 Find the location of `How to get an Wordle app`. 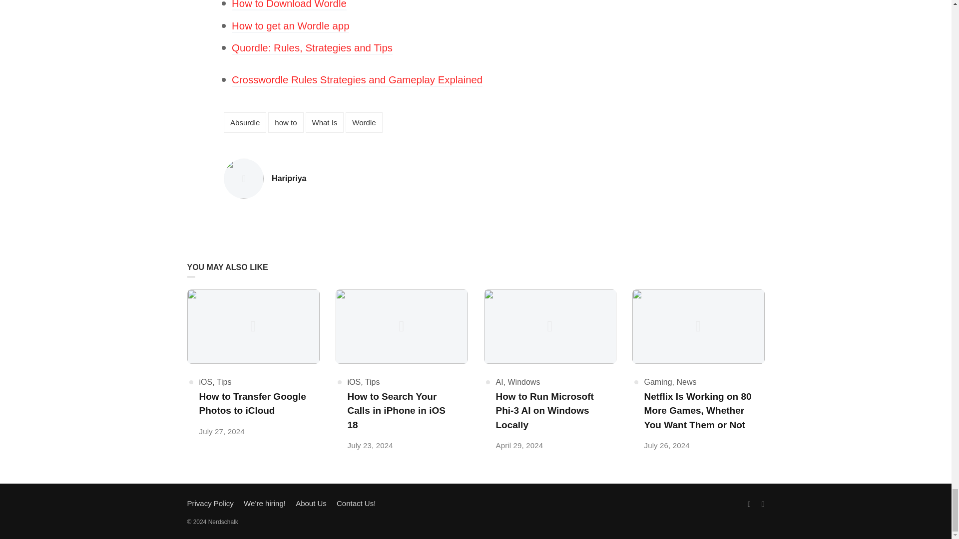

How to get an Wordle app is located at coordinates (364, 122).